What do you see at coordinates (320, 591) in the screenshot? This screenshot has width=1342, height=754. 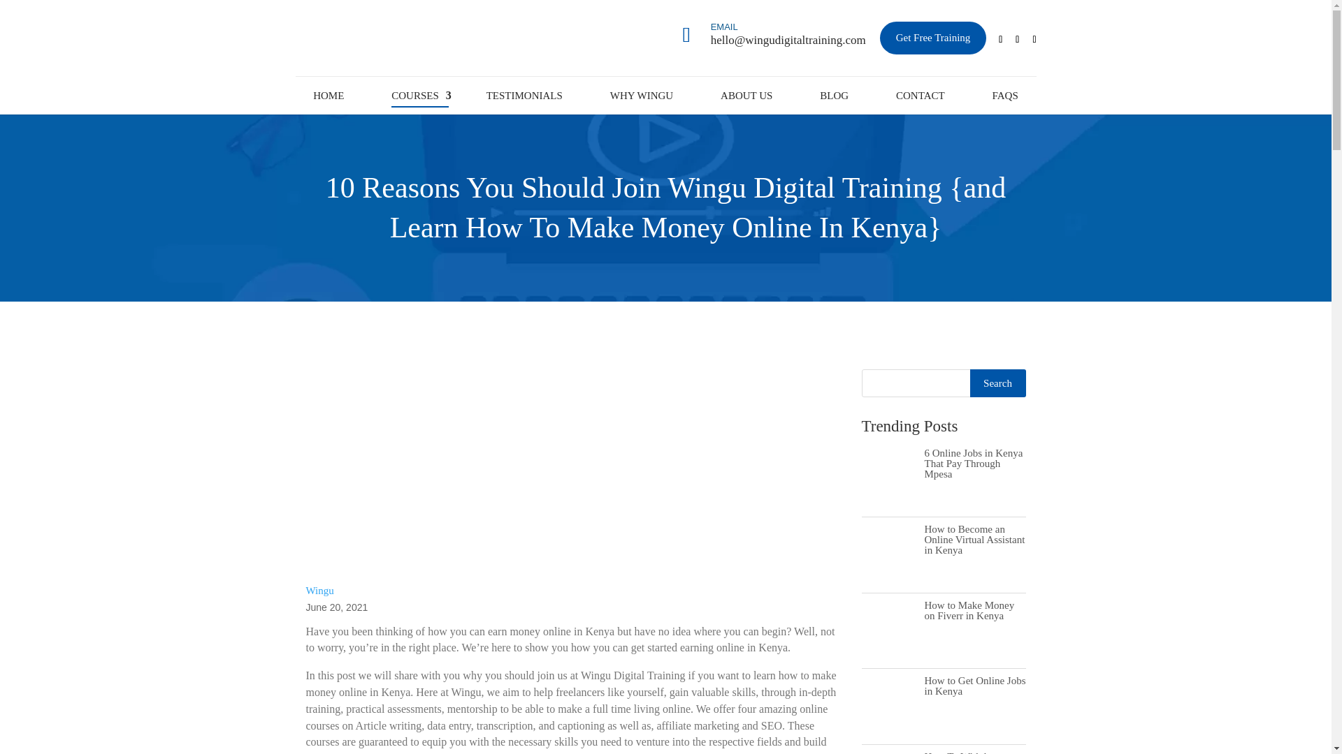 I see `Posts by Wingu` at bounding box center [320, 591].